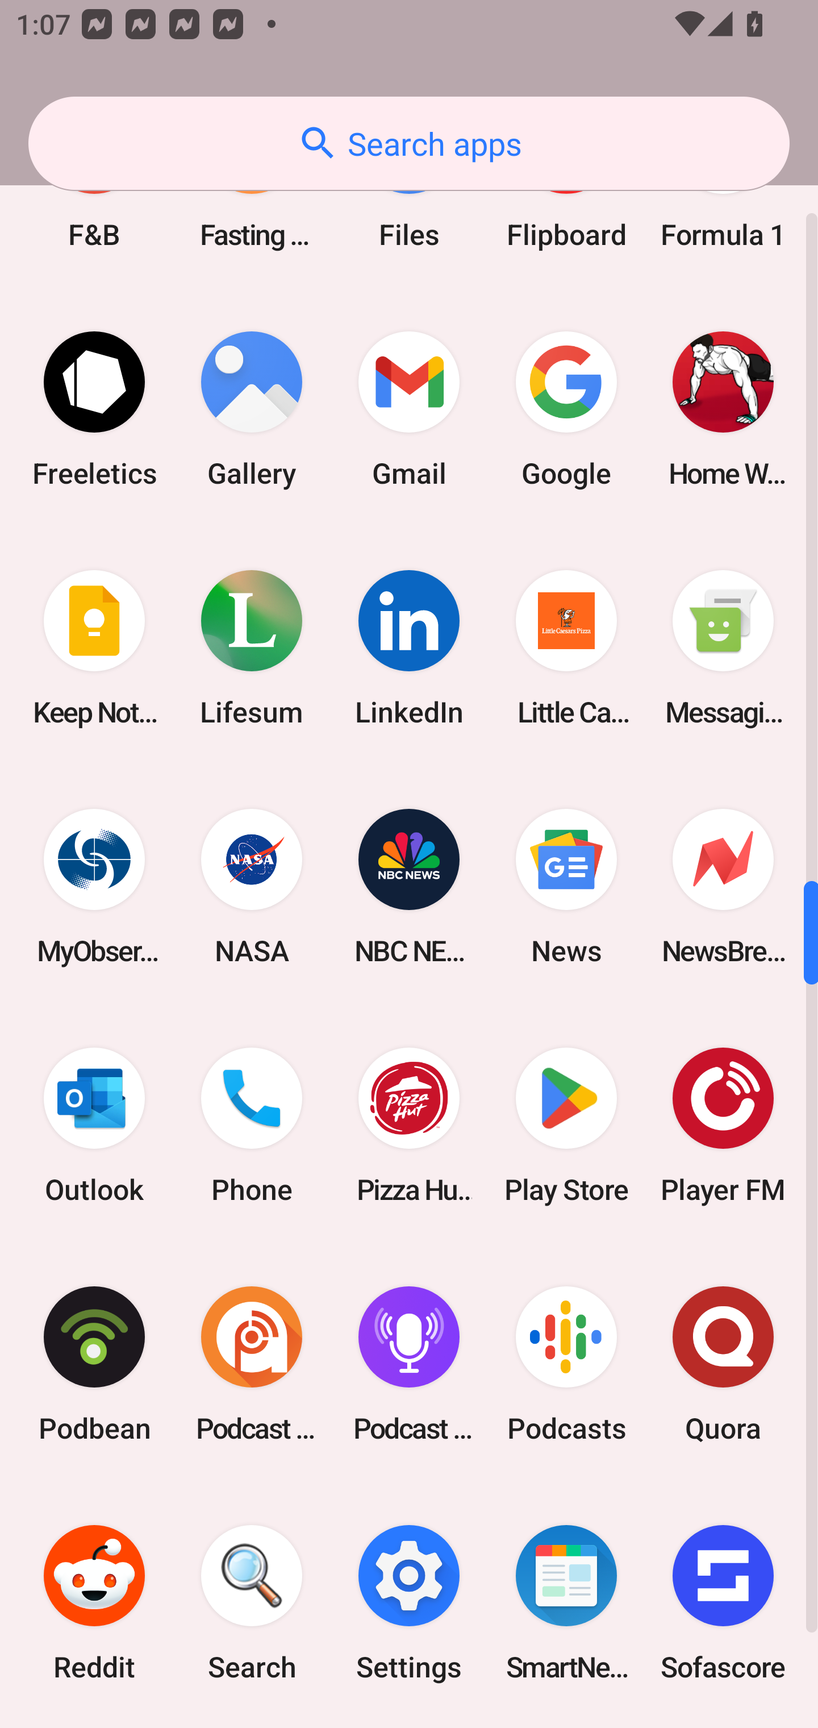 The height and width of the screenshot is (1728, 818). Describe the element at coordinates (409, 409) in the screenshot. I see `Gmail` at that location.